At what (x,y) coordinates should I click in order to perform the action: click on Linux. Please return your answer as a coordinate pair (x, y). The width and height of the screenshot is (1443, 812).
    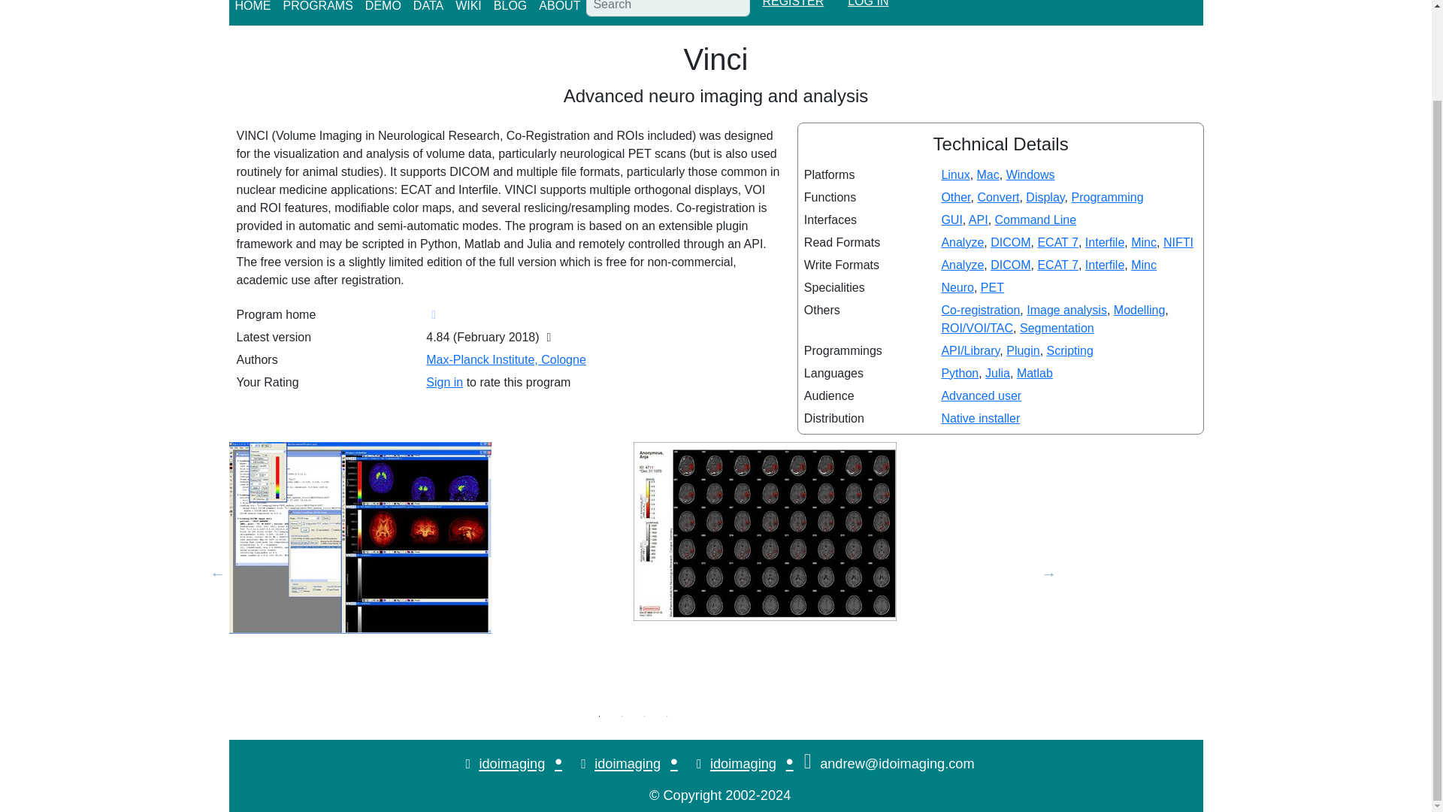
    Looking at the image, I should click on (954, 174).